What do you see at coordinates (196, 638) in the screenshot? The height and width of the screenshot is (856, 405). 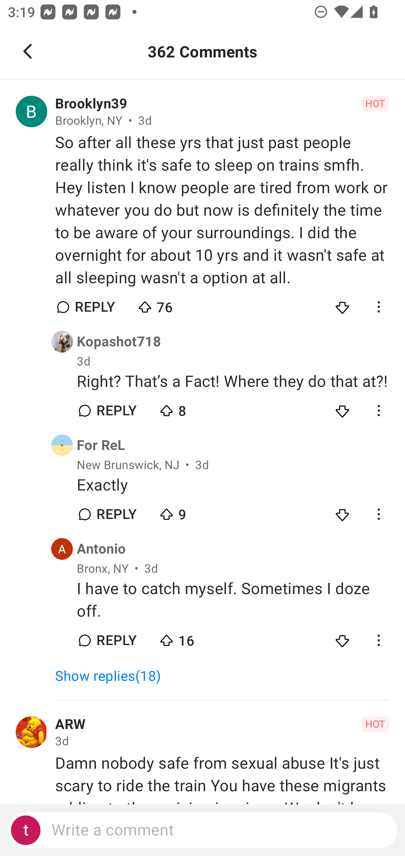 I see `16` at bounding box center [196, 638].